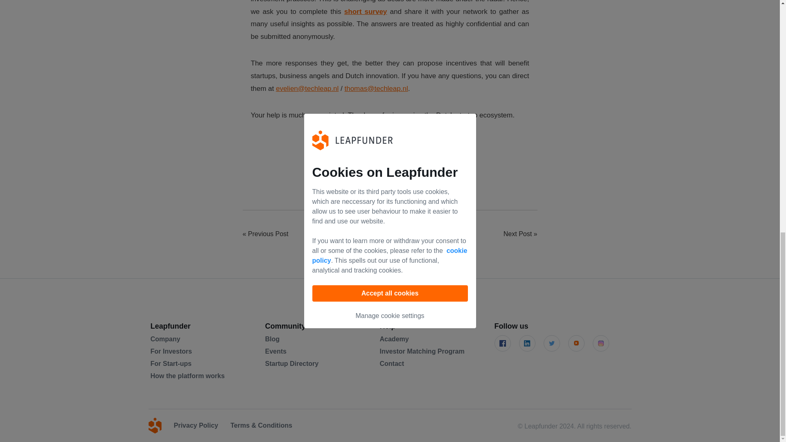 Image resolution: width=786 pixels, height=442 pixels. What do you see at coordinates (366, 11) in the screenshot?
I see `short survey` at bounding box center [366, 11].